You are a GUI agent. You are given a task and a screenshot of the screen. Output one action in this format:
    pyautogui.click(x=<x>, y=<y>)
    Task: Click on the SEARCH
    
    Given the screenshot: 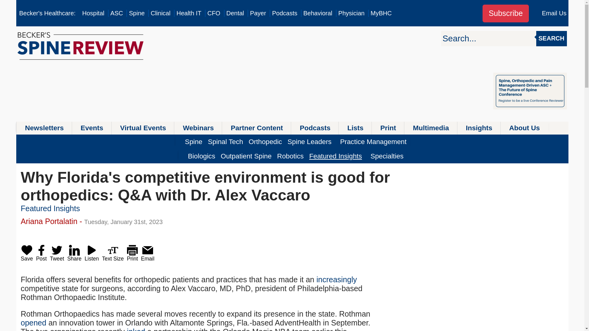 What is the action you would take?
    pyautogui.click(x=551, y=39)
    